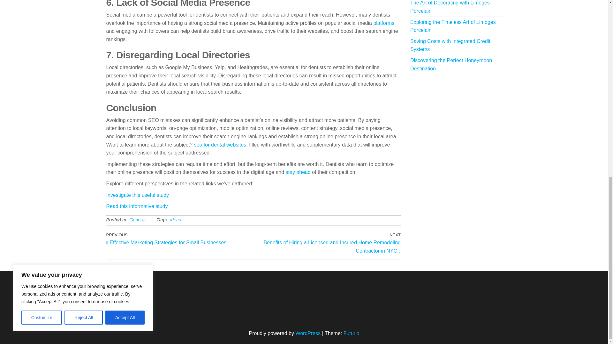 Image resolution: width=613 pixels, height=344 pixels. What do you see at coordinates (137, 206) in the screenshot?
I see `Read this informative study` at bounding box center [137, 206].